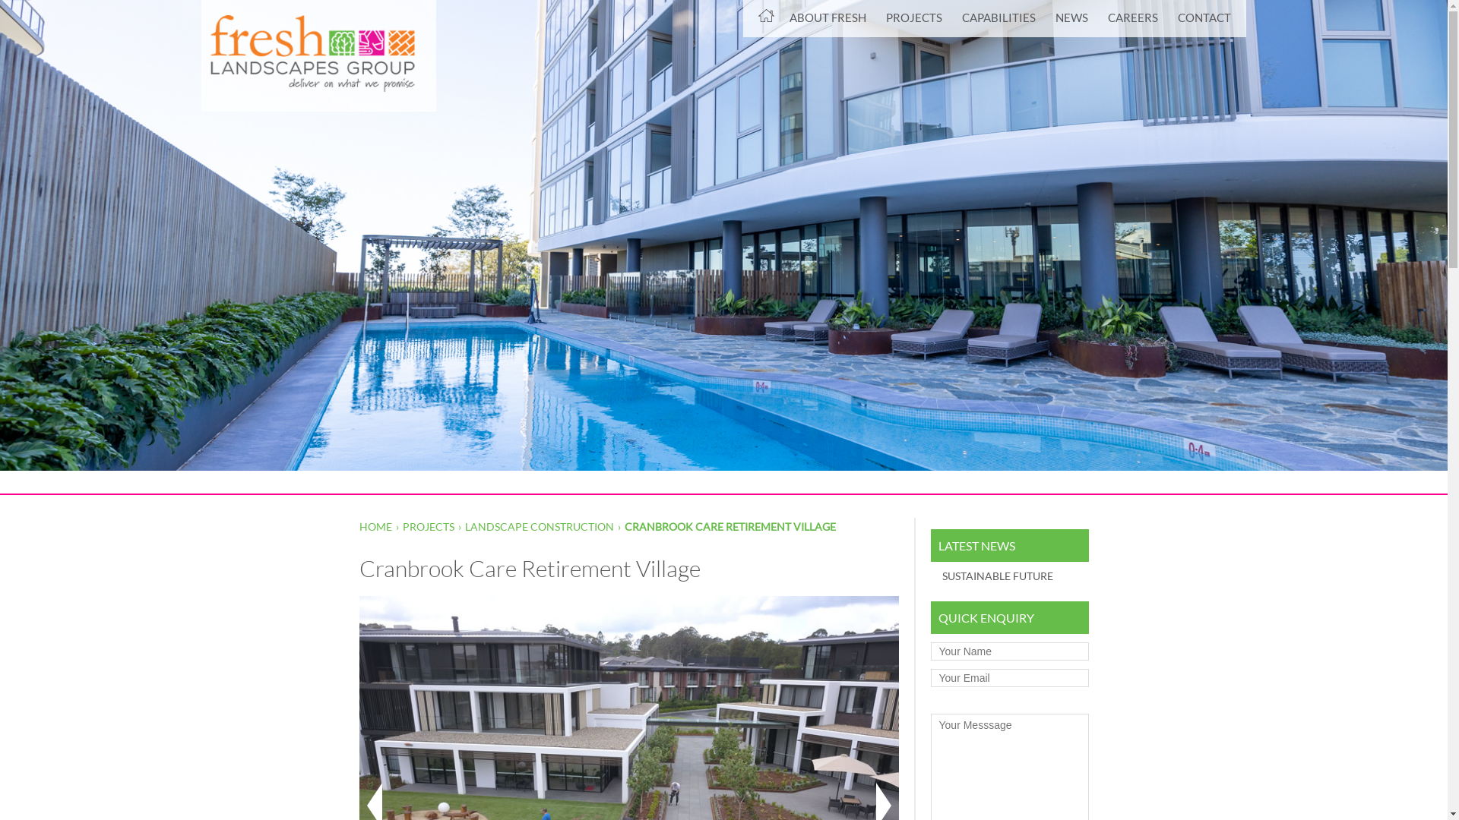 Image resolution: width=1459 pixels, height=820 pixels. What do you see at coordinates (828, 18) in the screenshot?
I see `ABOUT FRESH` at bounding box center [828, 18].